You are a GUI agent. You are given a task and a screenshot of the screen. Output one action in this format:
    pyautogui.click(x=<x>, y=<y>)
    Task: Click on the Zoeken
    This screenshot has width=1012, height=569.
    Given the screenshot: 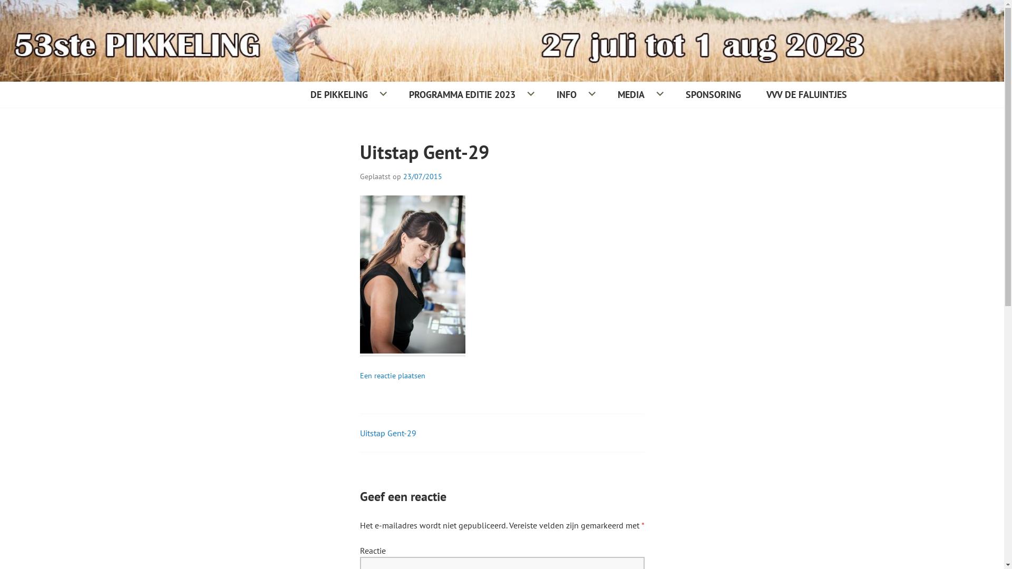 What is the action you would take?
    pyautogui.click(x=28, y=13)
    